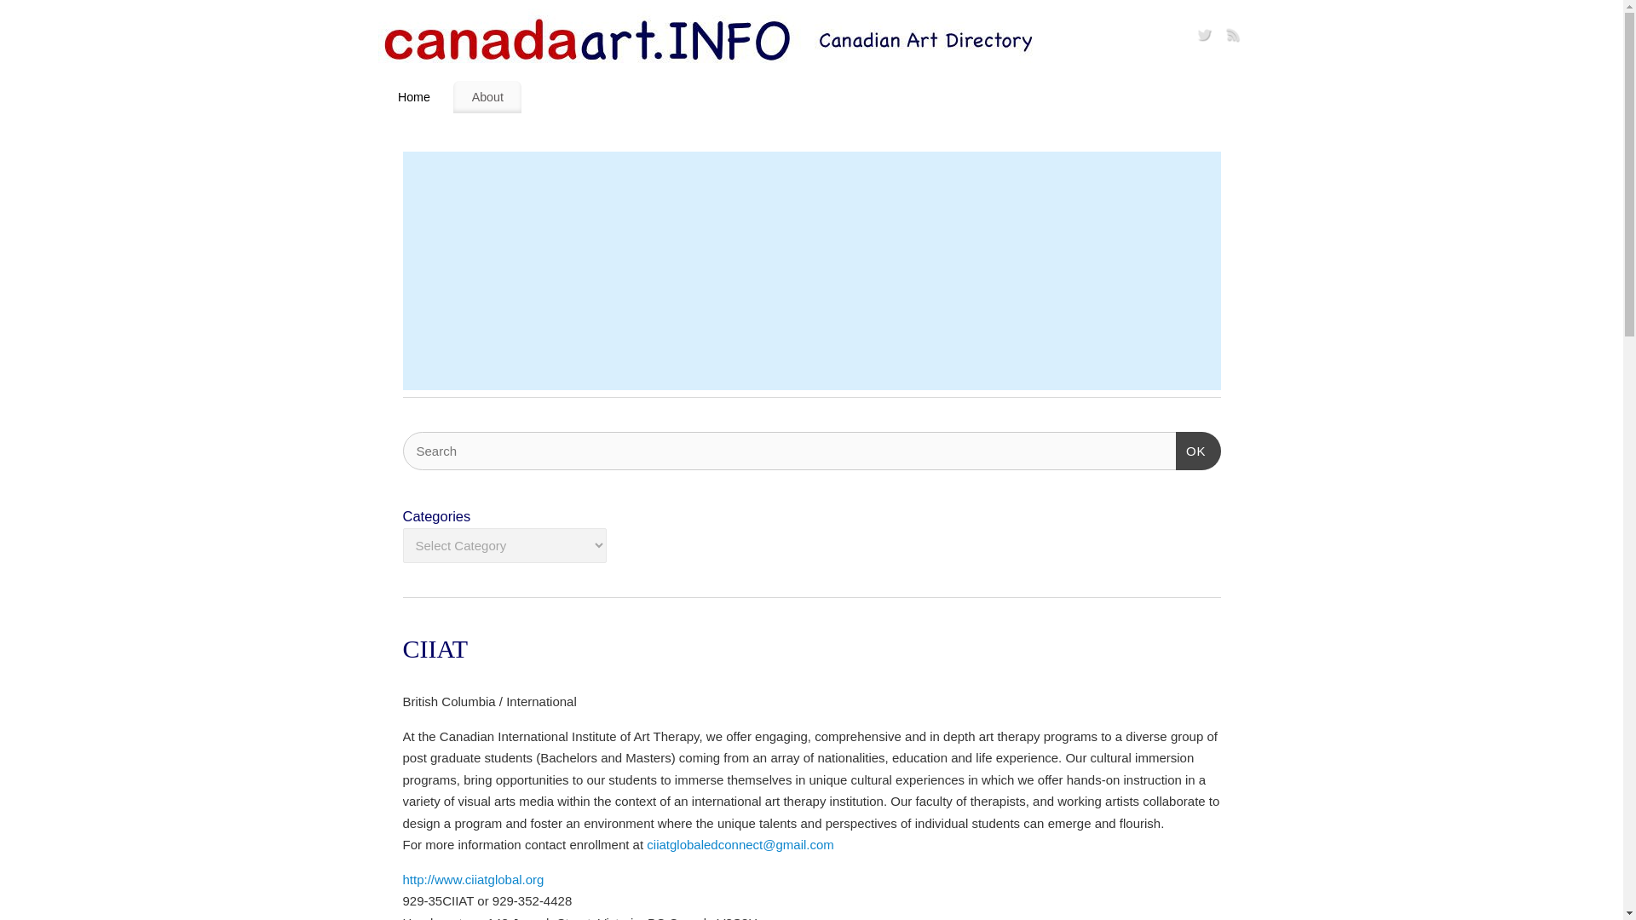 The height and width of the screenshot is (920, 1636). I want to click on CIIAT, so click(435, 648).